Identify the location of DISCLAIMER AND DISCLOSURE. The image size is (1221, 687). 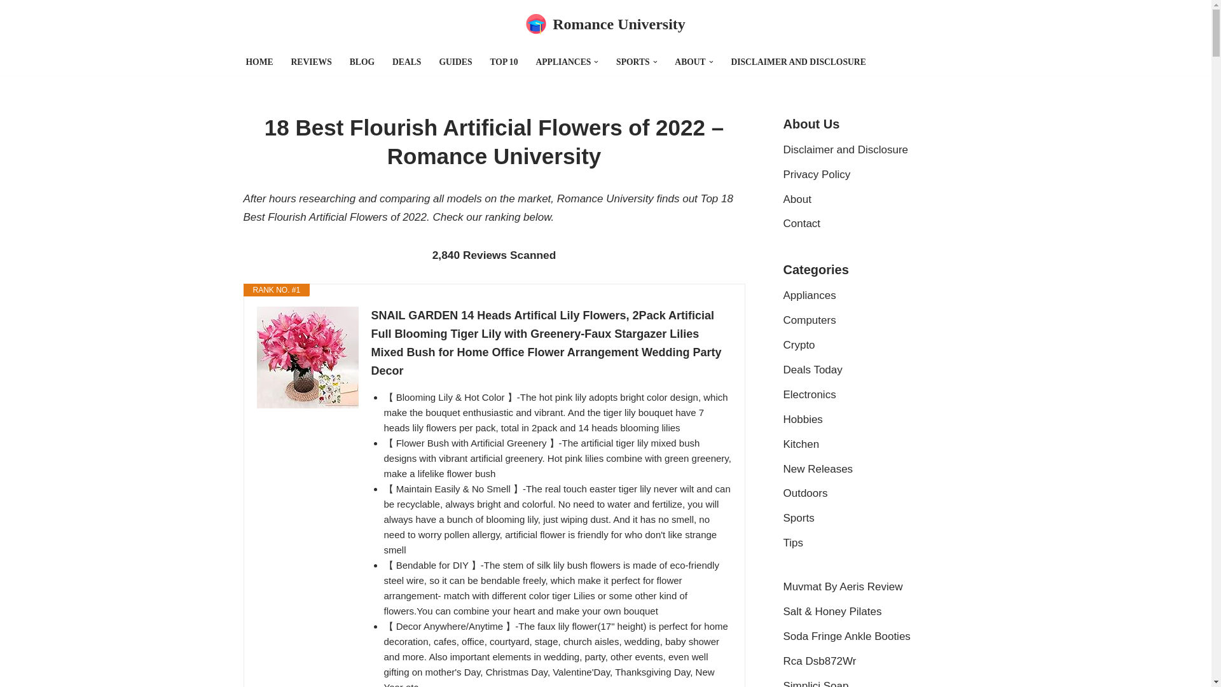
(797, 62).